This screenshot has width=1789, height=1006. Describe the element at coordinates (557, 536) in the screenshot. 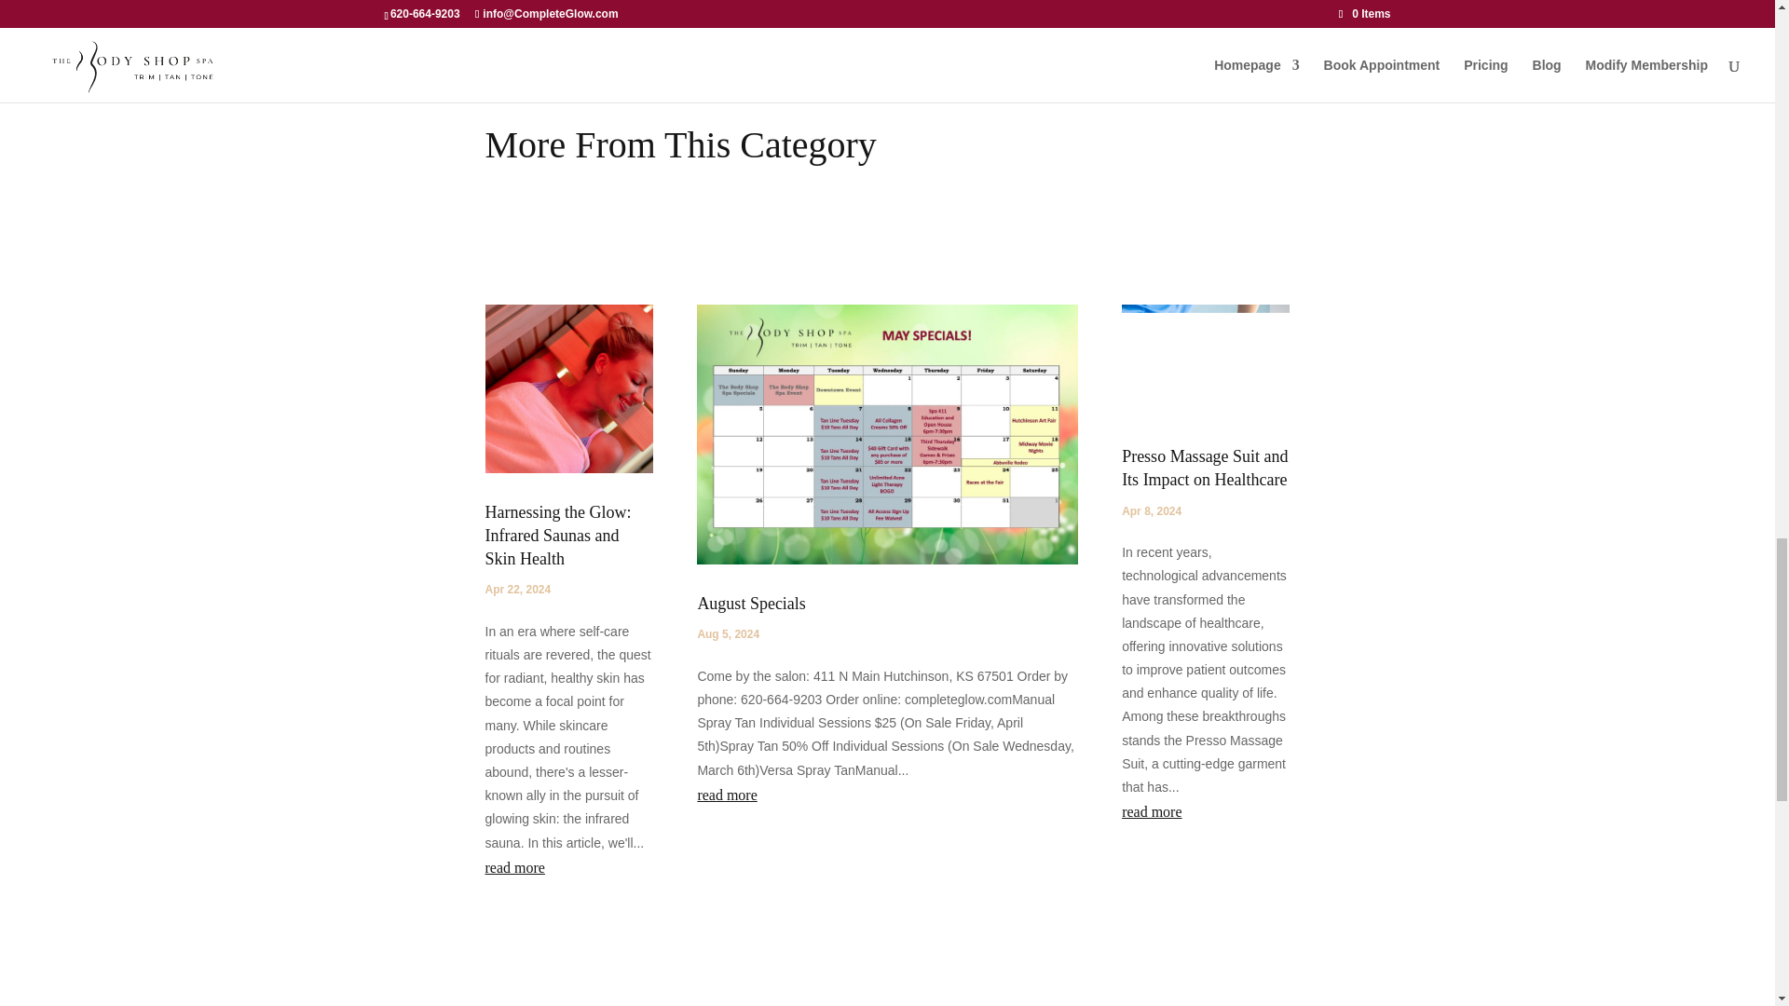

I see `Harnessing the Glow: Infrared Saunas and Skin Health` at that location.